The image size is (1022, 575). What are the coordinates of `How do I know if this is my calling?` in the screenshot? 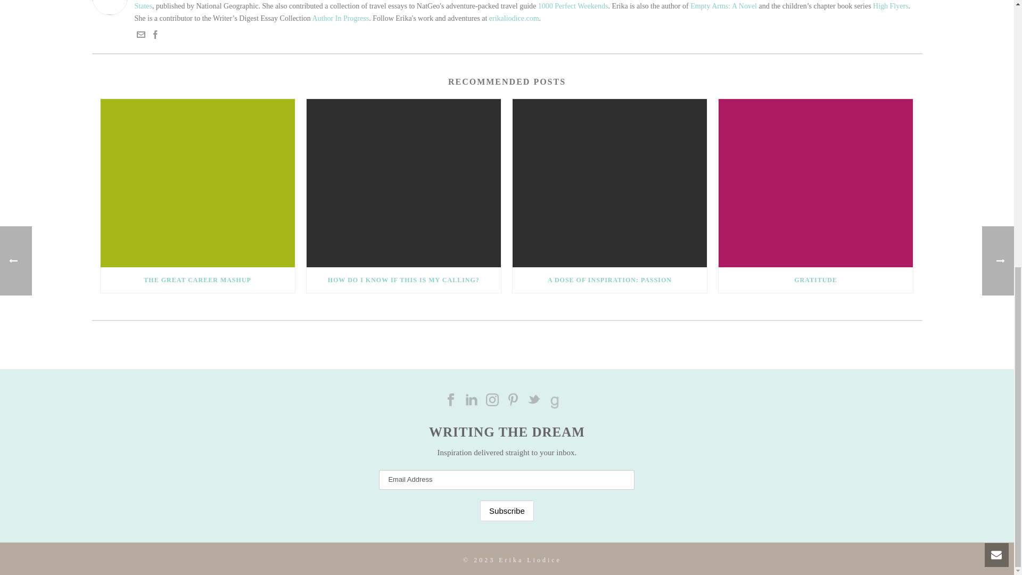 It's located at (403, 183).